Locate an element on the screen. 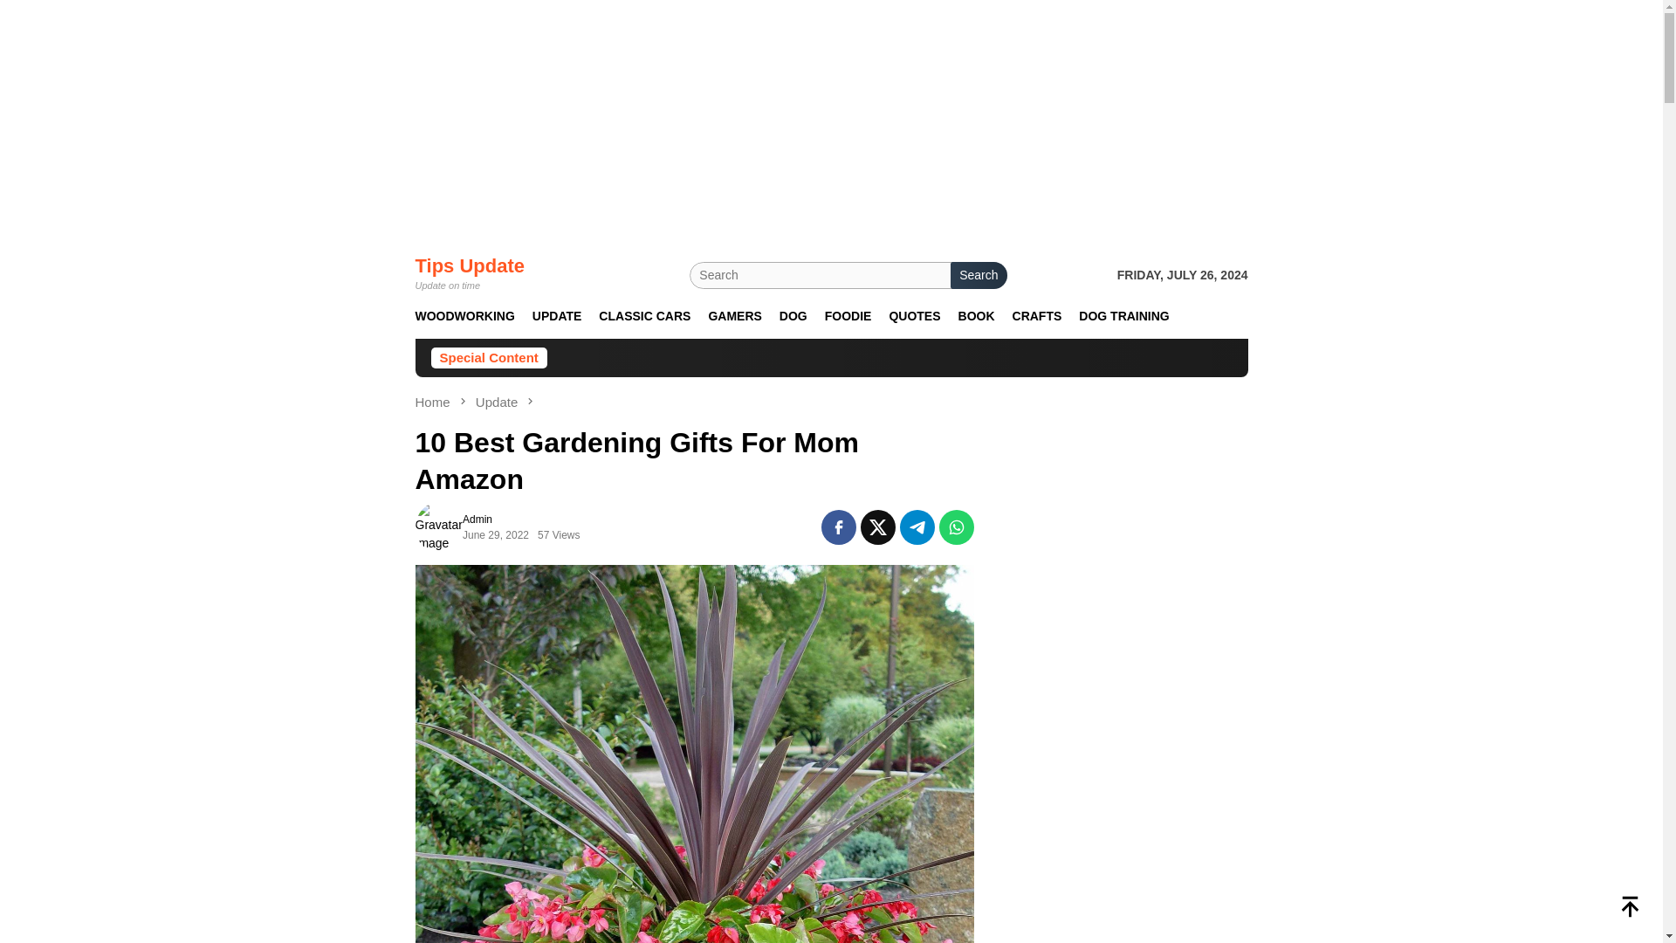  UPDATE is located at coordinates (557, 316).